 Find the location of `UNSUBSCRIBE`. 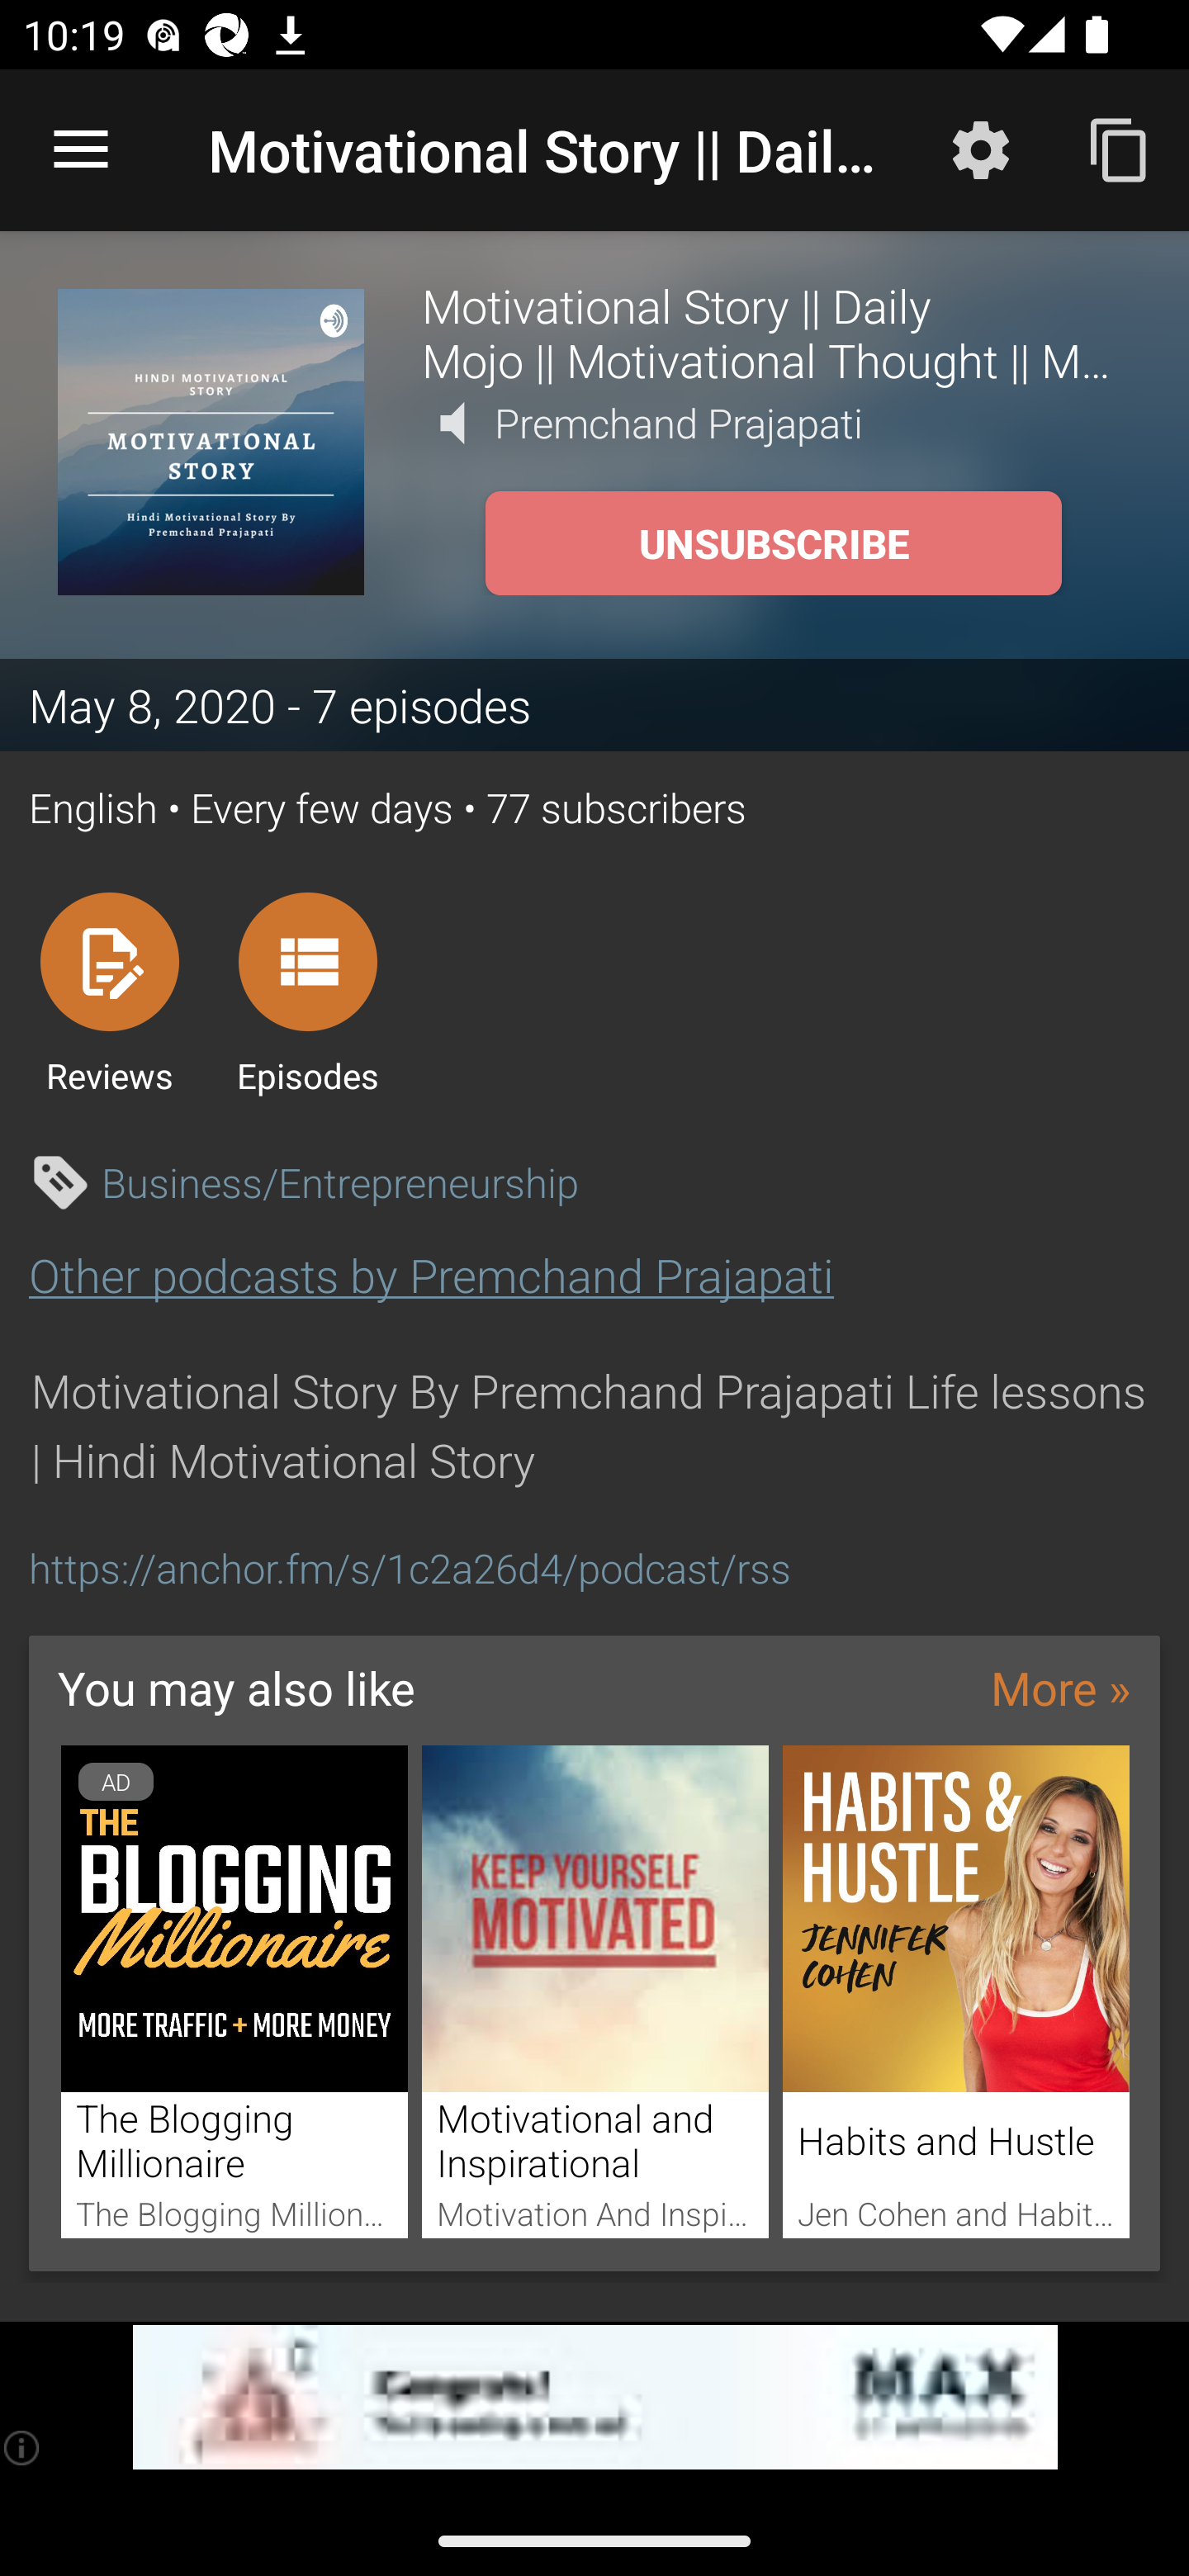

UNSUBSCRIBE is located at coordinates (773, 543).